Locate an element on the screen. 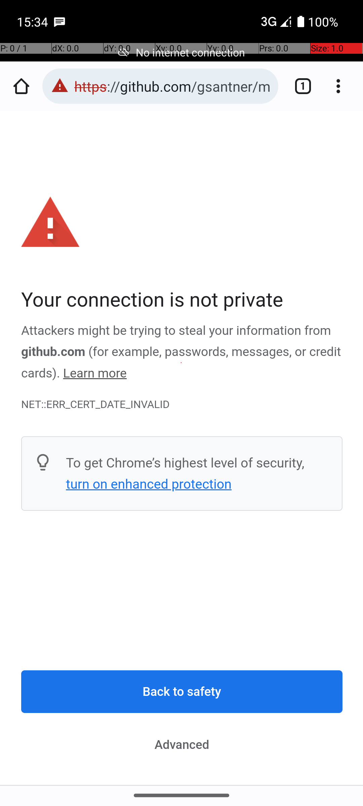 The image size is (363, 806). Privacy error is located at coordinates (182, 448).